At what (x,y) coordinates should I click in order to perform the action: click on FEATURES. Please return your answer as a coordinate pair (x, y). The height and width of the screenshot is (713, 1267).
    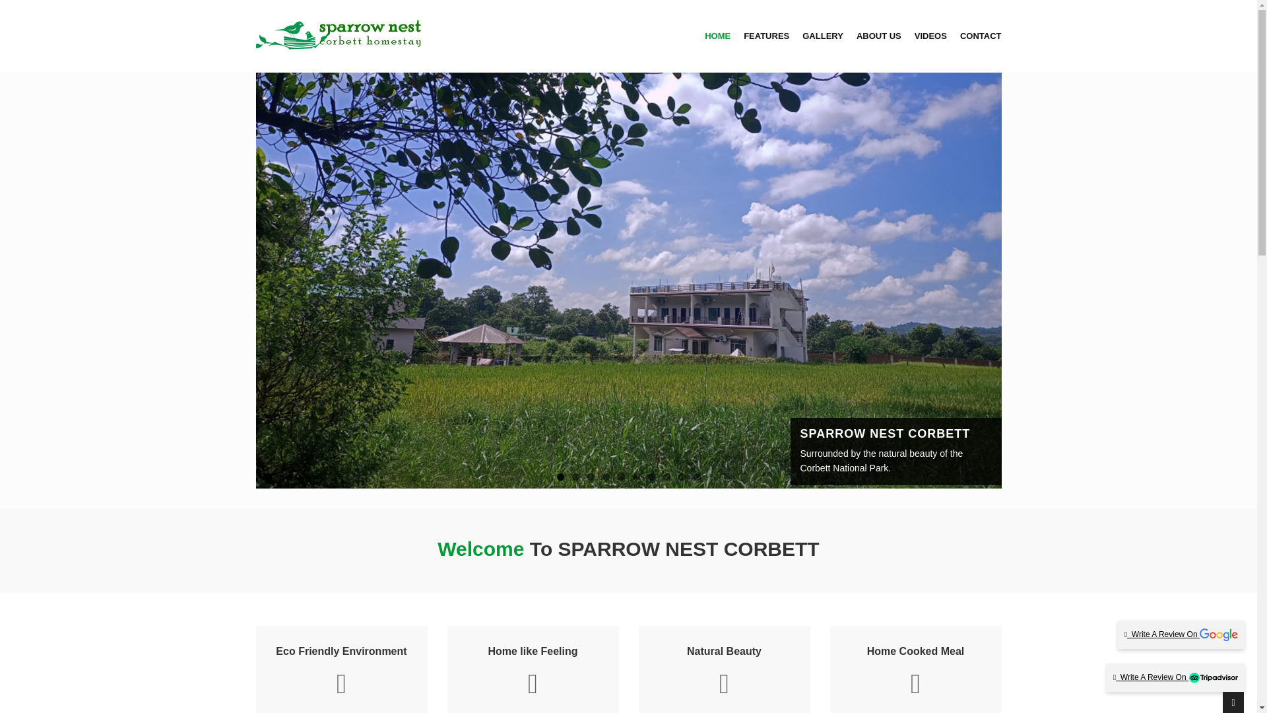
    Looking at the image, I should click on (767, 36).